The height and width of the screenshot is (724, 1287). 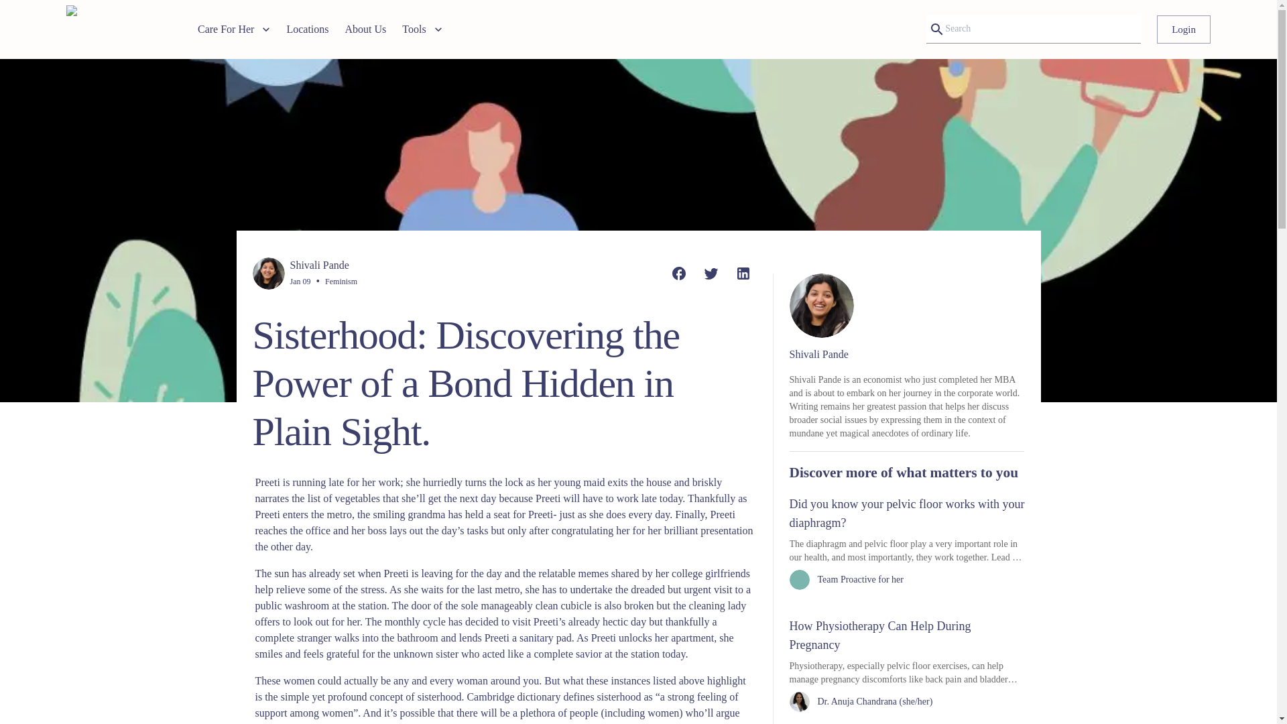 I want to click on About Us, so click(x=366, y=29).